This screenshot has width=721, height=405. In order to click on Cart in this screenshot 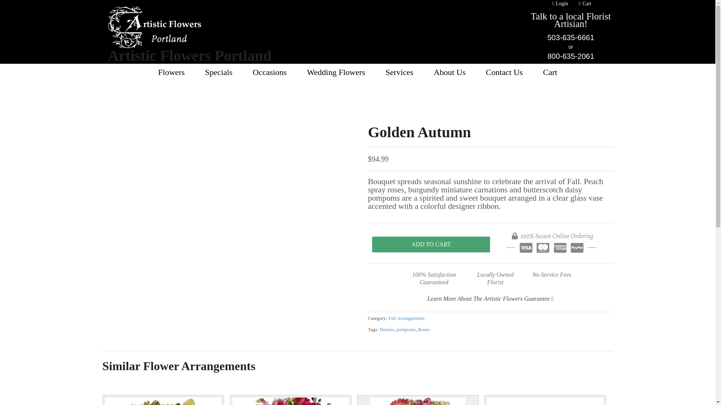, I will do `click(584, 5)`.